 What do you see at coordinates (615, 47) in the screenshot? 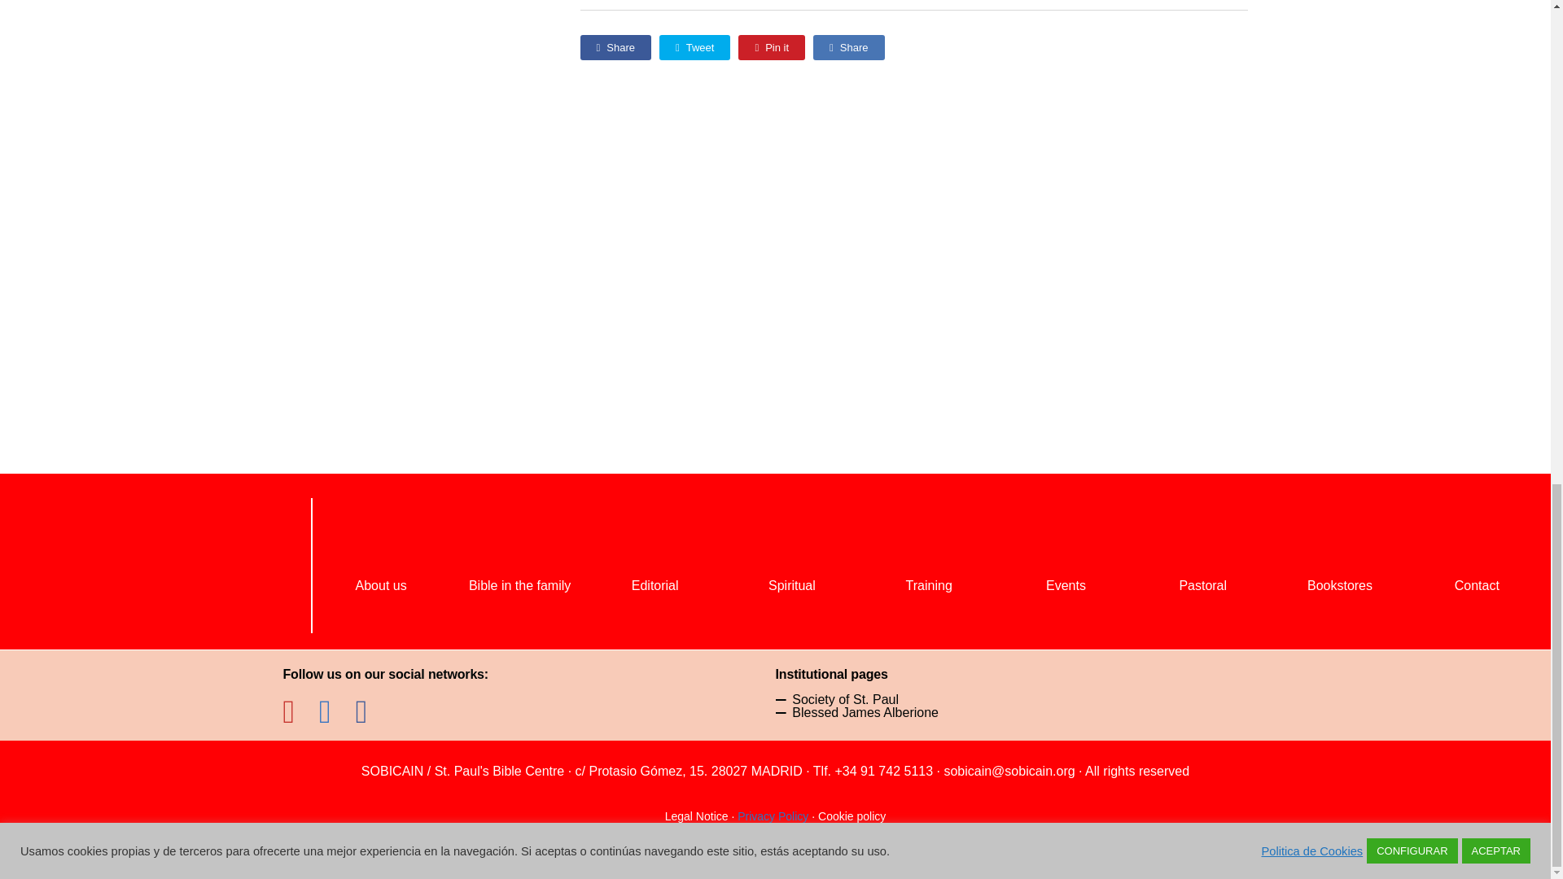
I see `Share` at bounding box center [615, 47].